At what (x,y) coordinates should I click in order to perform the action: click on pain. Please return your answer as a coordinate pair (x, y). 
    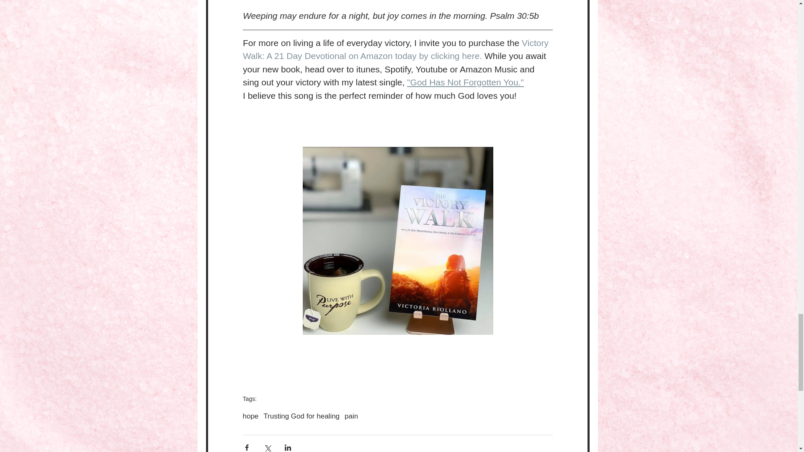
    Looking at the image, I should click on (351, 416).